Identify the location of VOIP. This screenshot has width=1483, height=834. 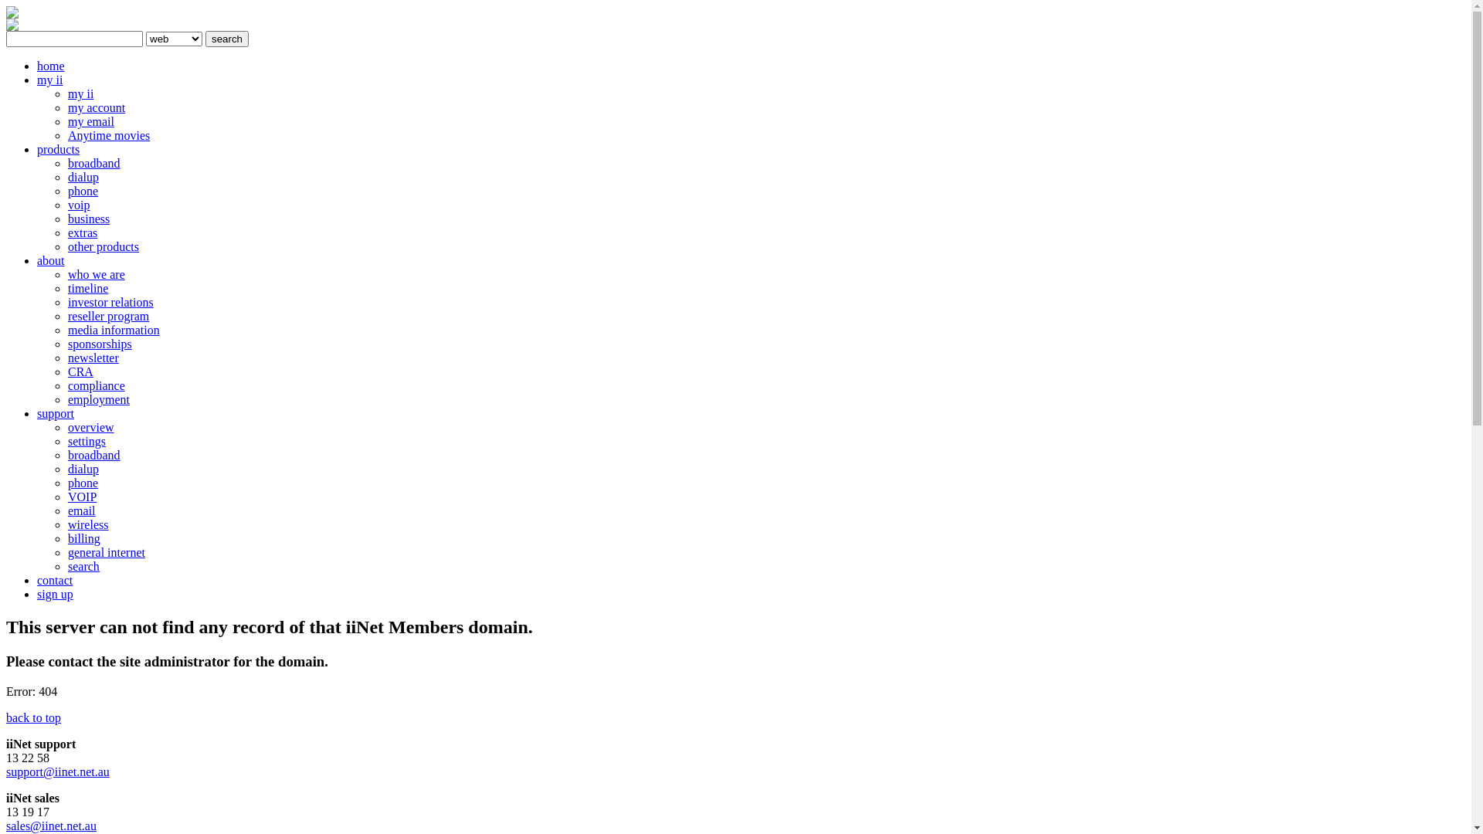
(82, 497).